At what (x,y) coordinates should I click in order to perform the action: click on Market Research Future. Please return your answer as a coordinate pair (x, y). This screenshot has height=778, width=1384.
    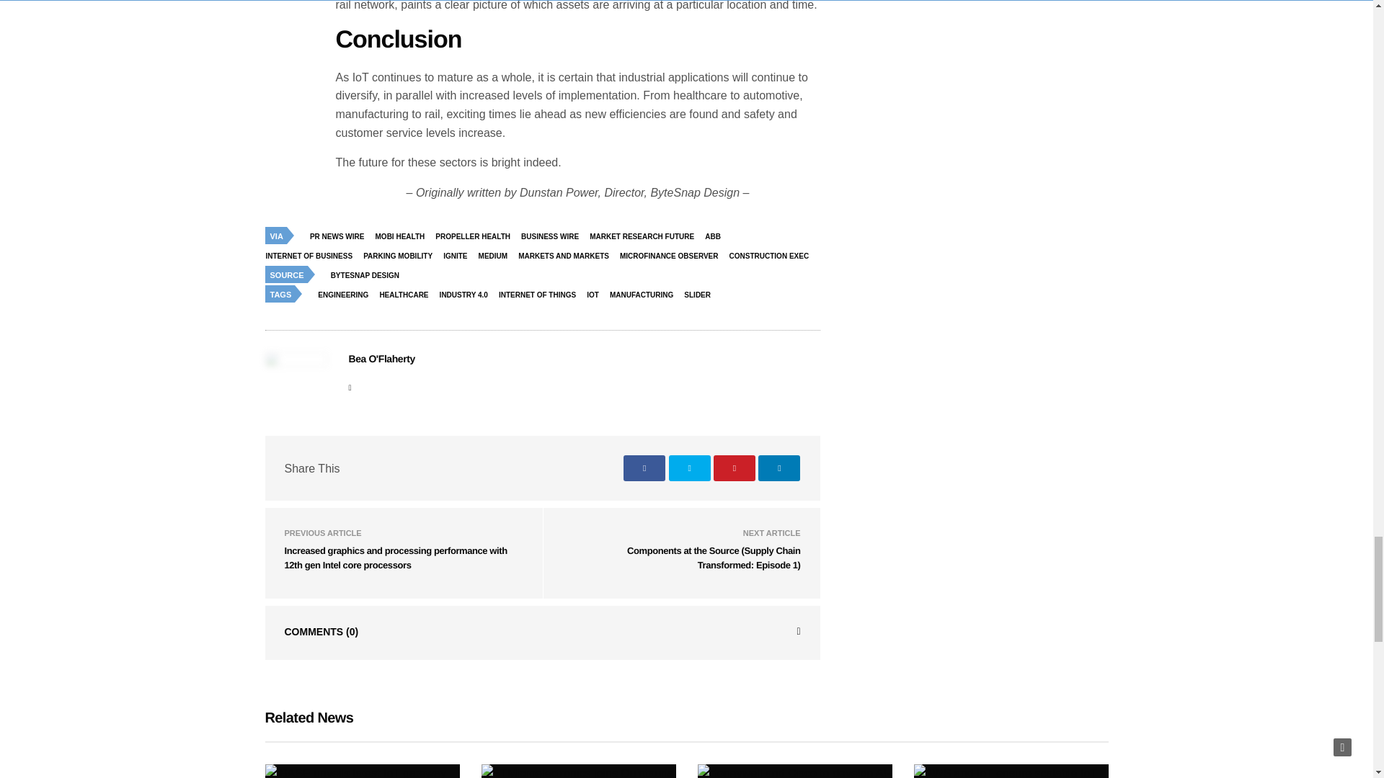
    Looking at the image, I should click on (645, 236).